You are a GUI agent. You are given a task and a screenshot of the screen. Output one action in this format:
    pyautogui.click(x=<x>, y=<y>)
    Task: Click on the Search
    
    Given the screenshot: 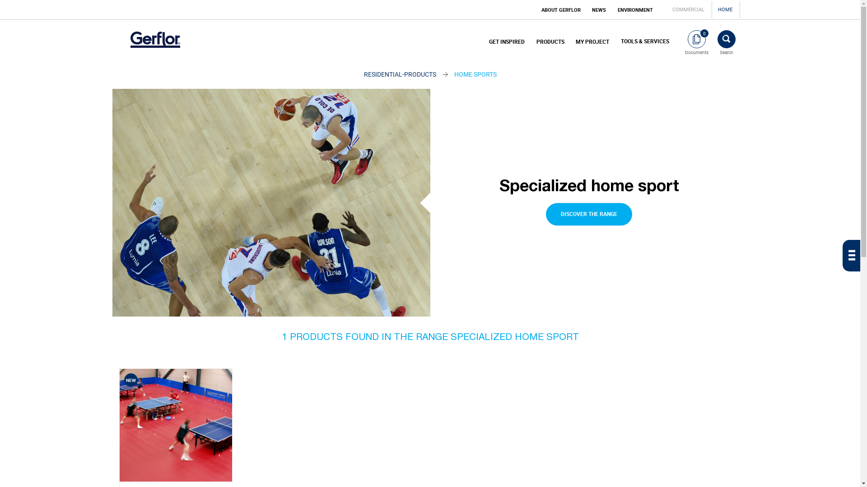 What is the action you would take?
    pyautogui.click(x=727, y=42)
    